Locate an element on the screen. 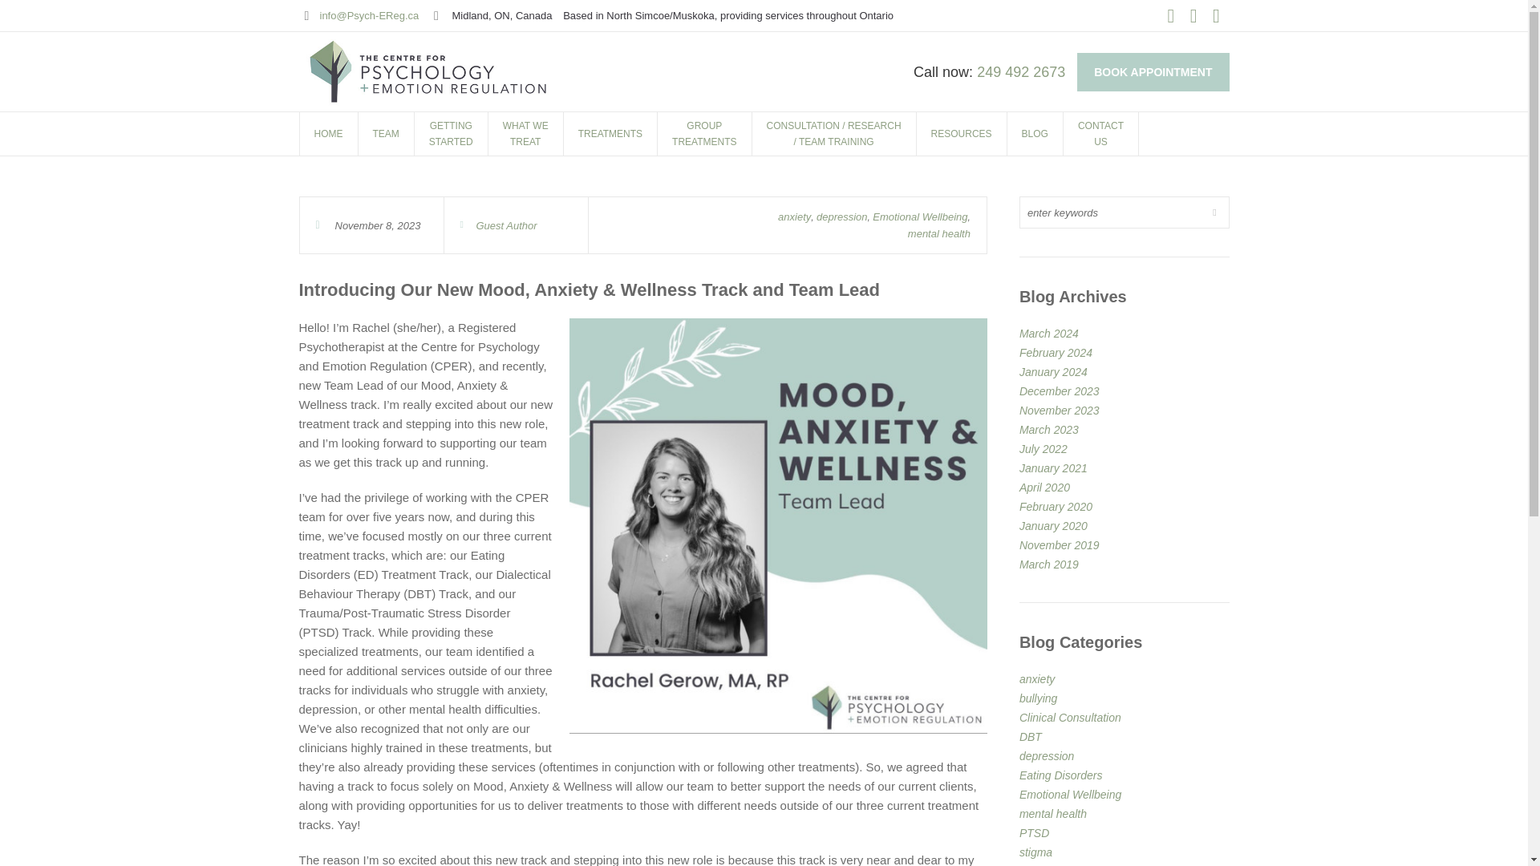  Instagram is located at coordinates (451, 134).